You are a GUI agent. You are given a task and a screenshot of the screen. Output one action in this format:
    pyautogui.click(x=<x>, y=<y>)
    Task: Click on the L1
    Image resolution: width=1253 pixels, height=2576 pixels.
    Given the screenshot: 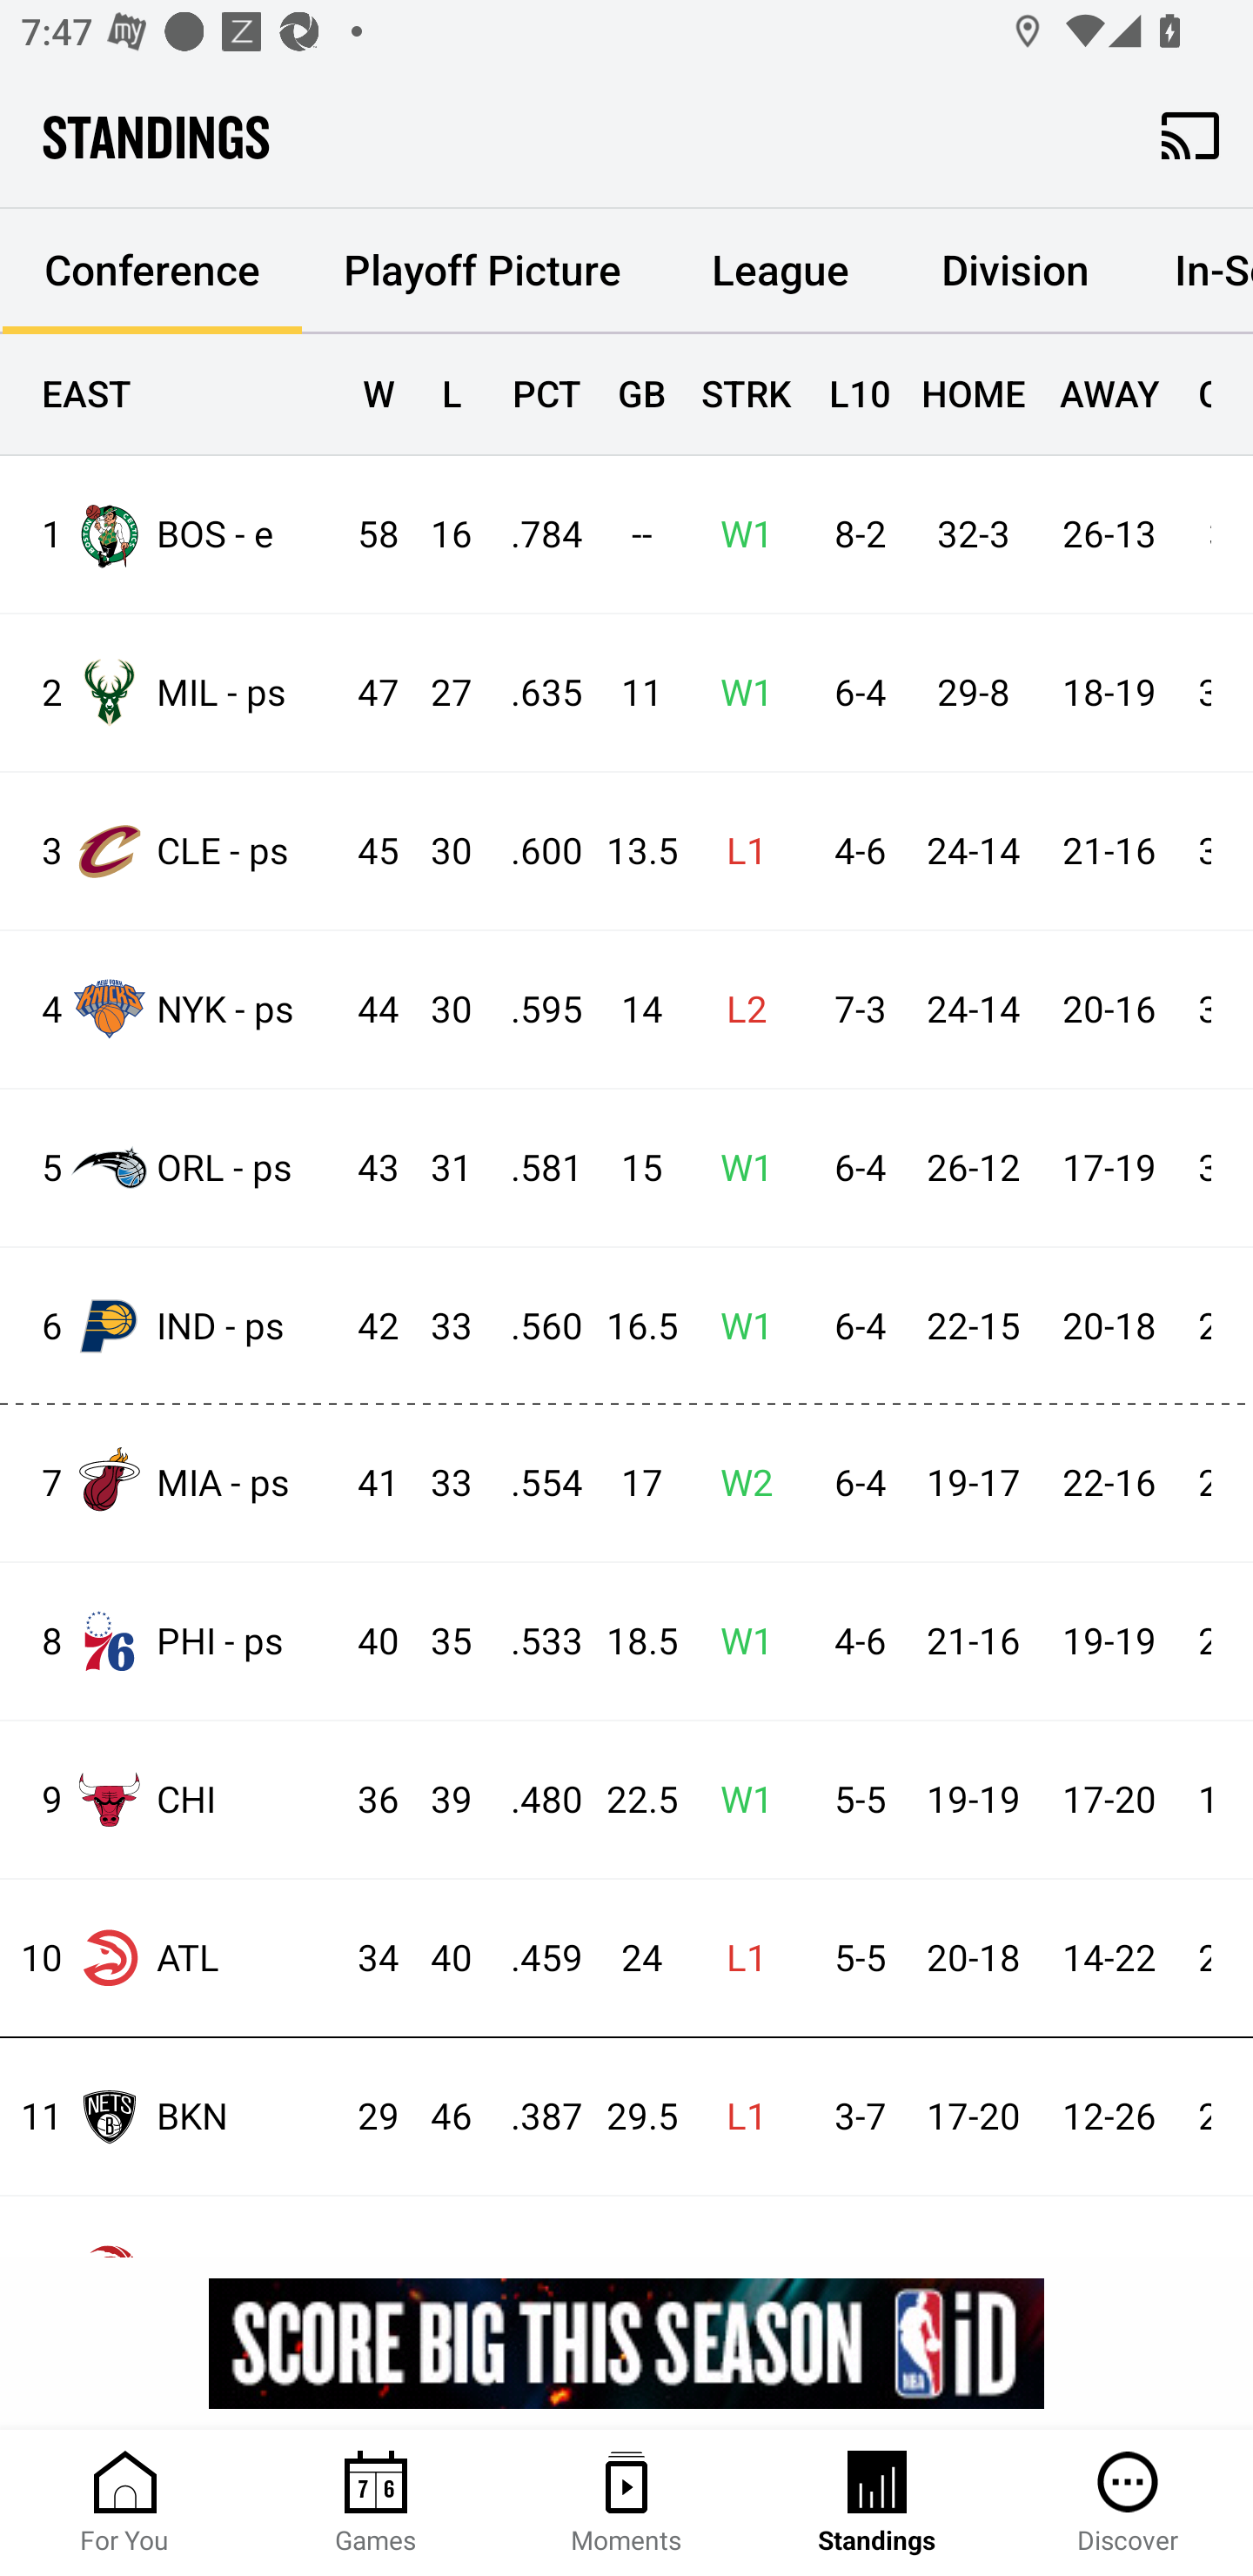 What is the action you would take?
    pyautogui.click(x=738, y=1958)
    